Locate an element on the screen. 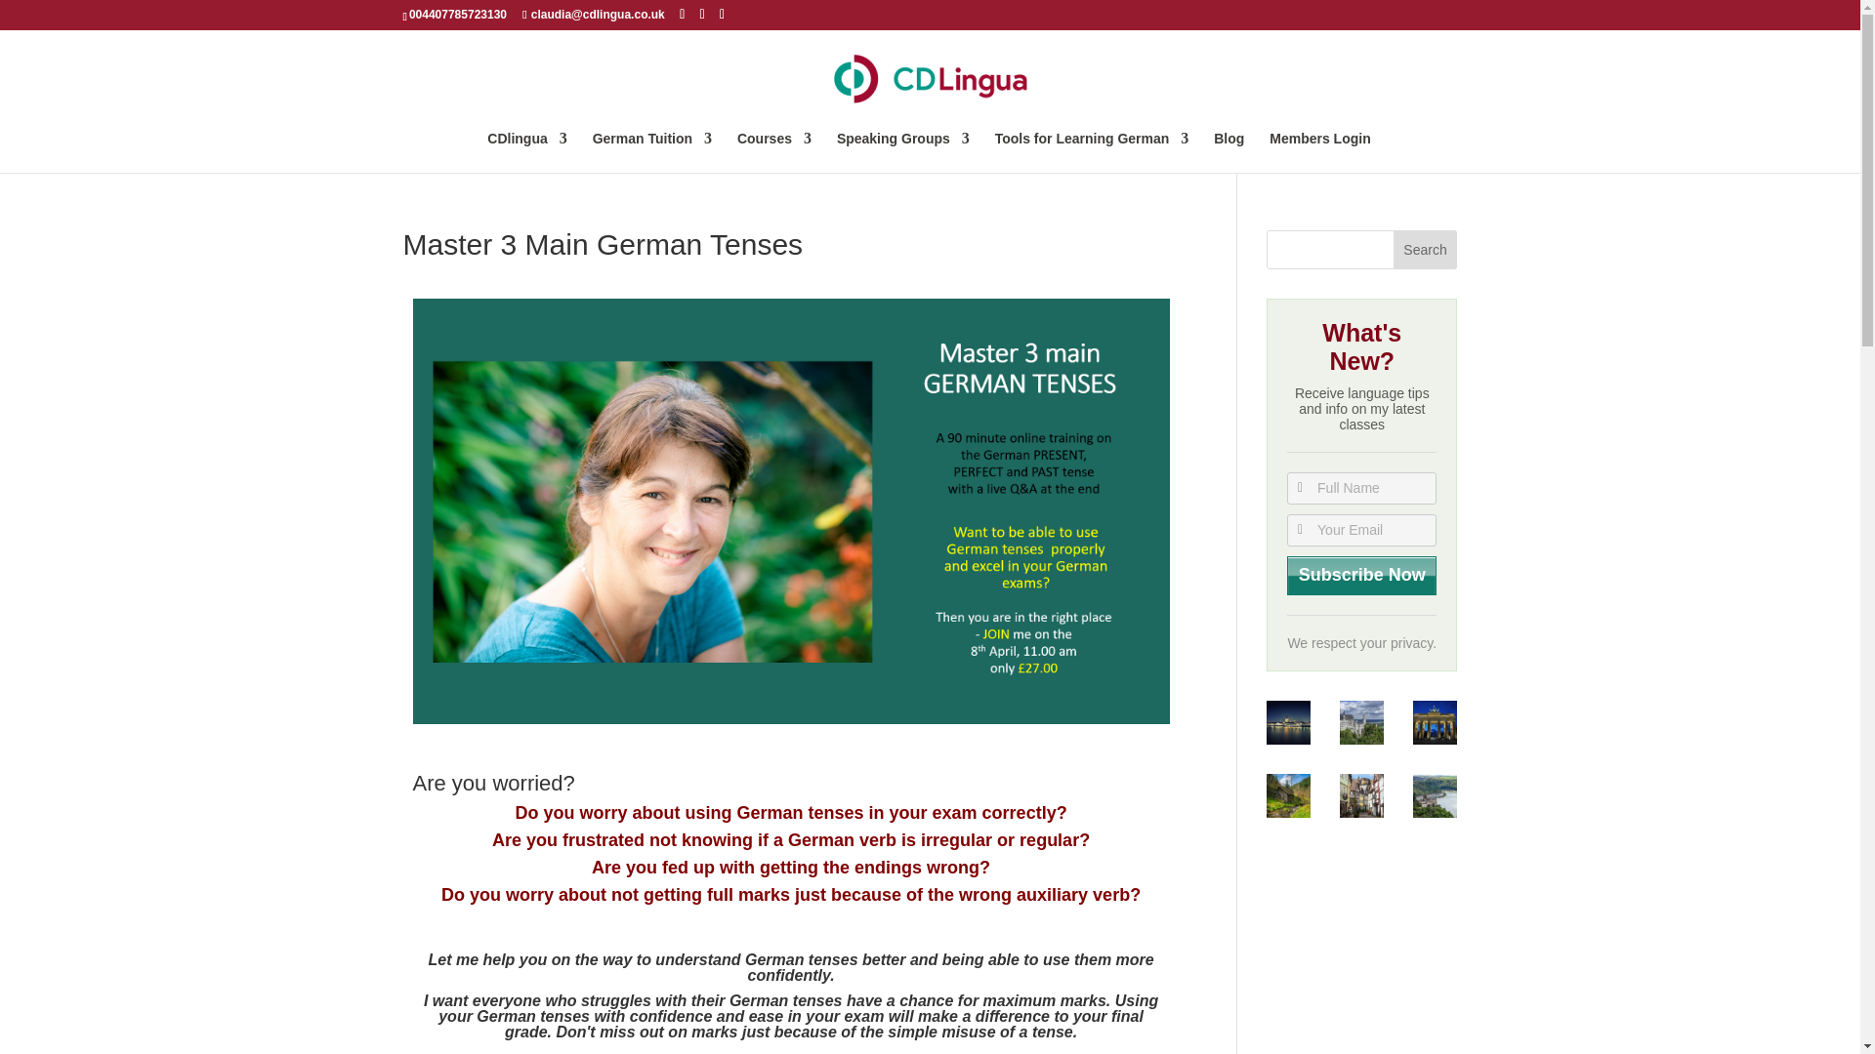 This screenshot has width=1875, height=1054. German Tuition is located at coordinates (652, 152).